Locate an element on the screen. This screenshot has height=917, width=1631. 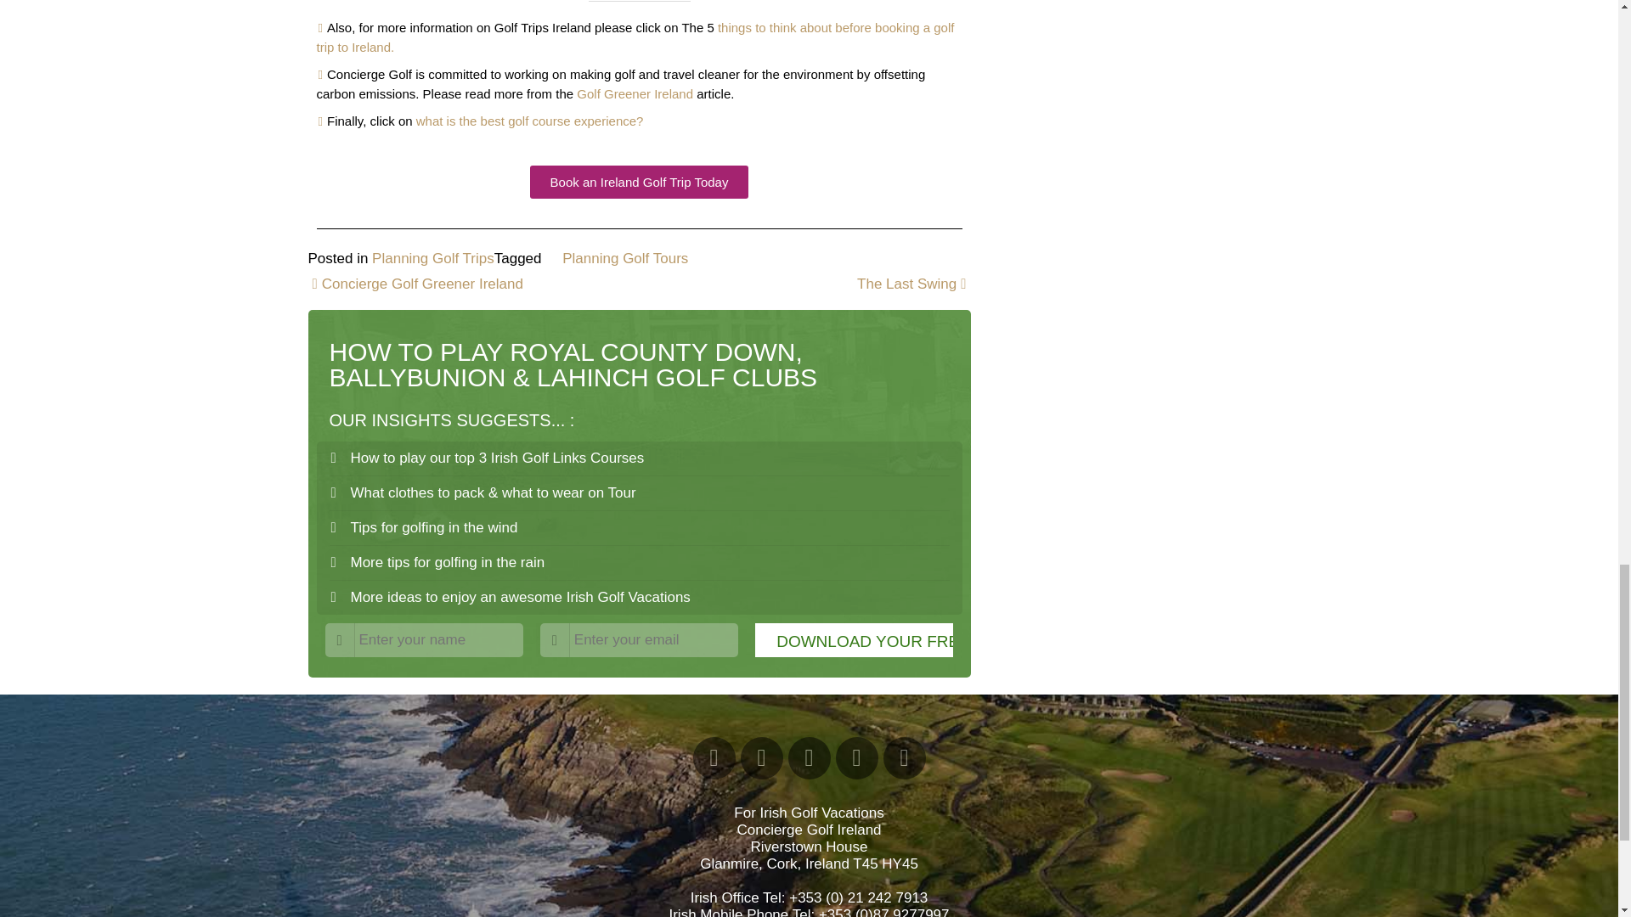
Concierge Golf on facebook is located at coordinates (714, 758).